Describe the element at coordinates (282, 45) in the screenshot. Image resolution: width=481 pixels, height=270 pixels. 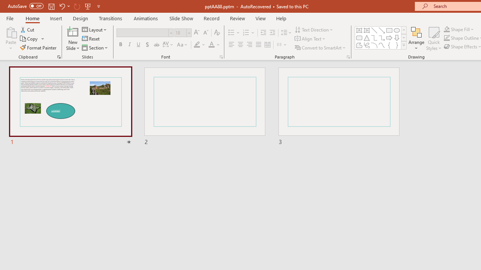
I see `Columns` at that location.